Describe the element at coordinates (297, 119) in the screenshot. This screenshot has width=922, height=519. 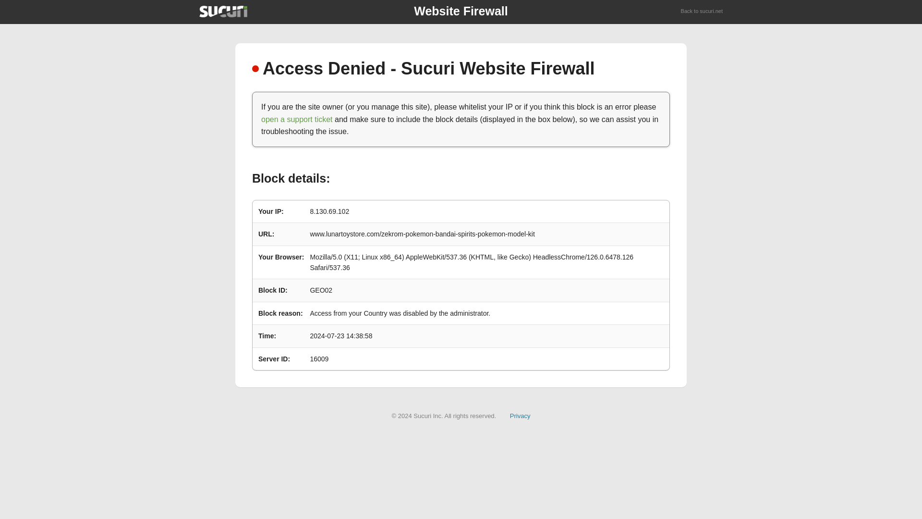
I see `open a support ticket` at that location.